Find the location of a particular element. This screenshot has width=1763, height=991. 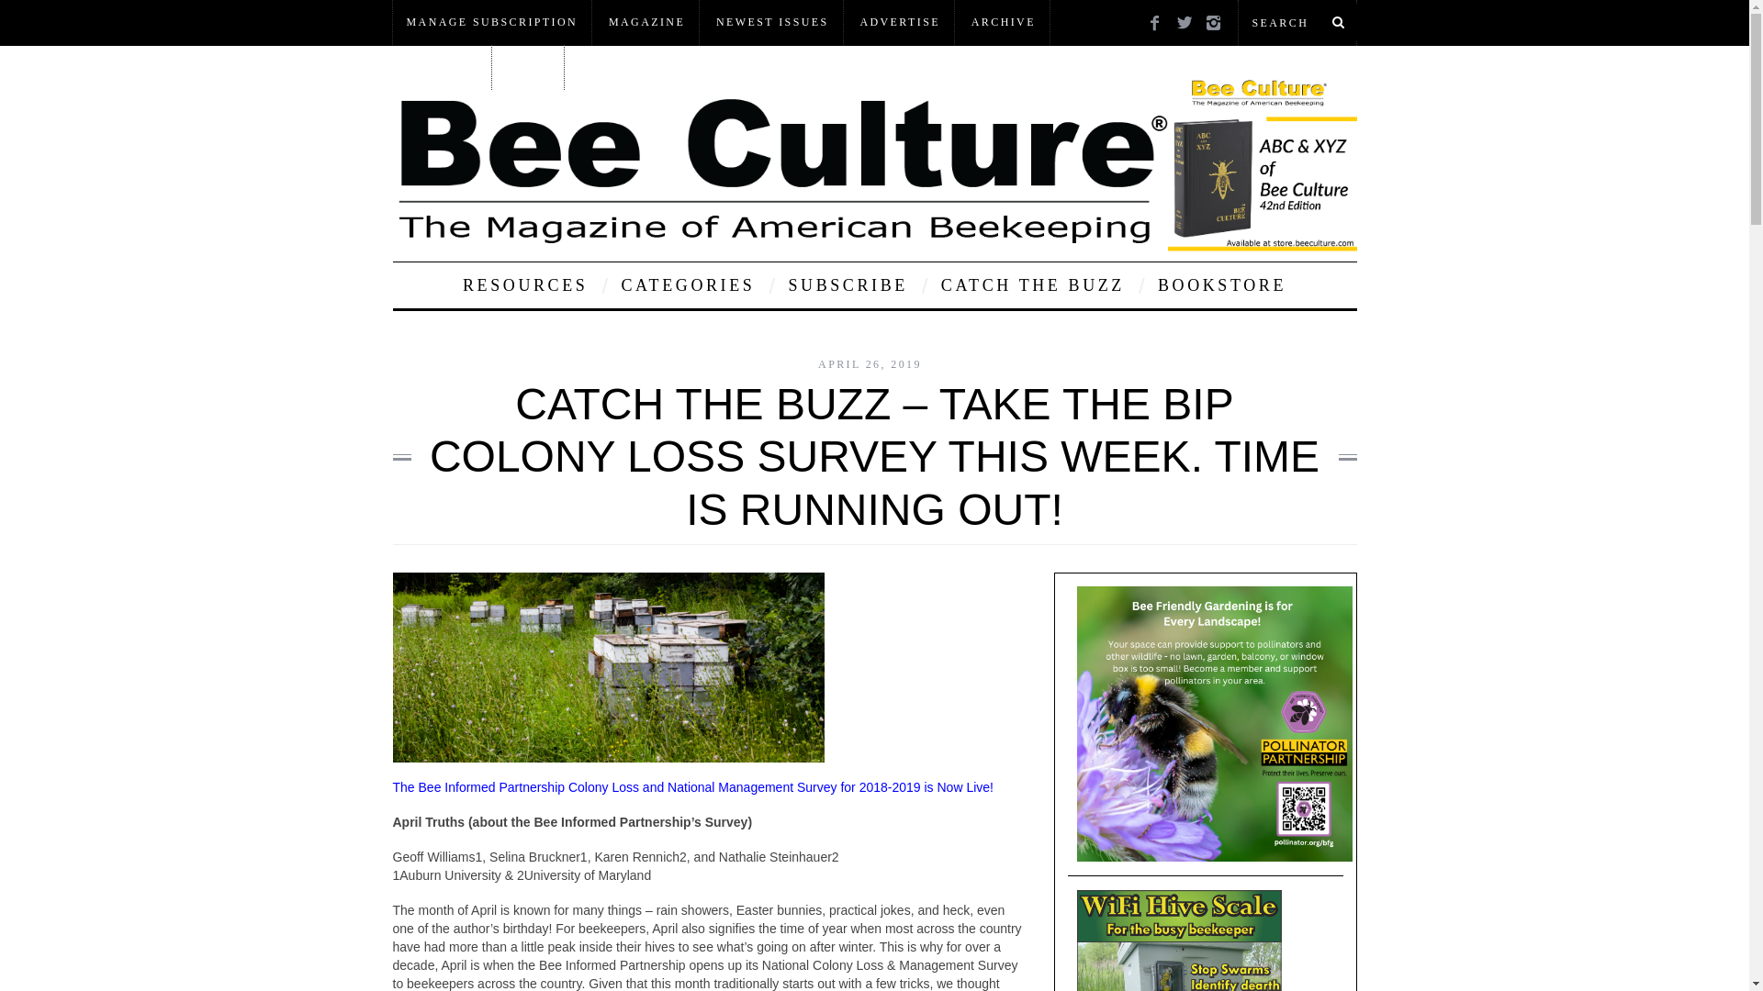

ADVERTISE is located at coordinates (900, 22).